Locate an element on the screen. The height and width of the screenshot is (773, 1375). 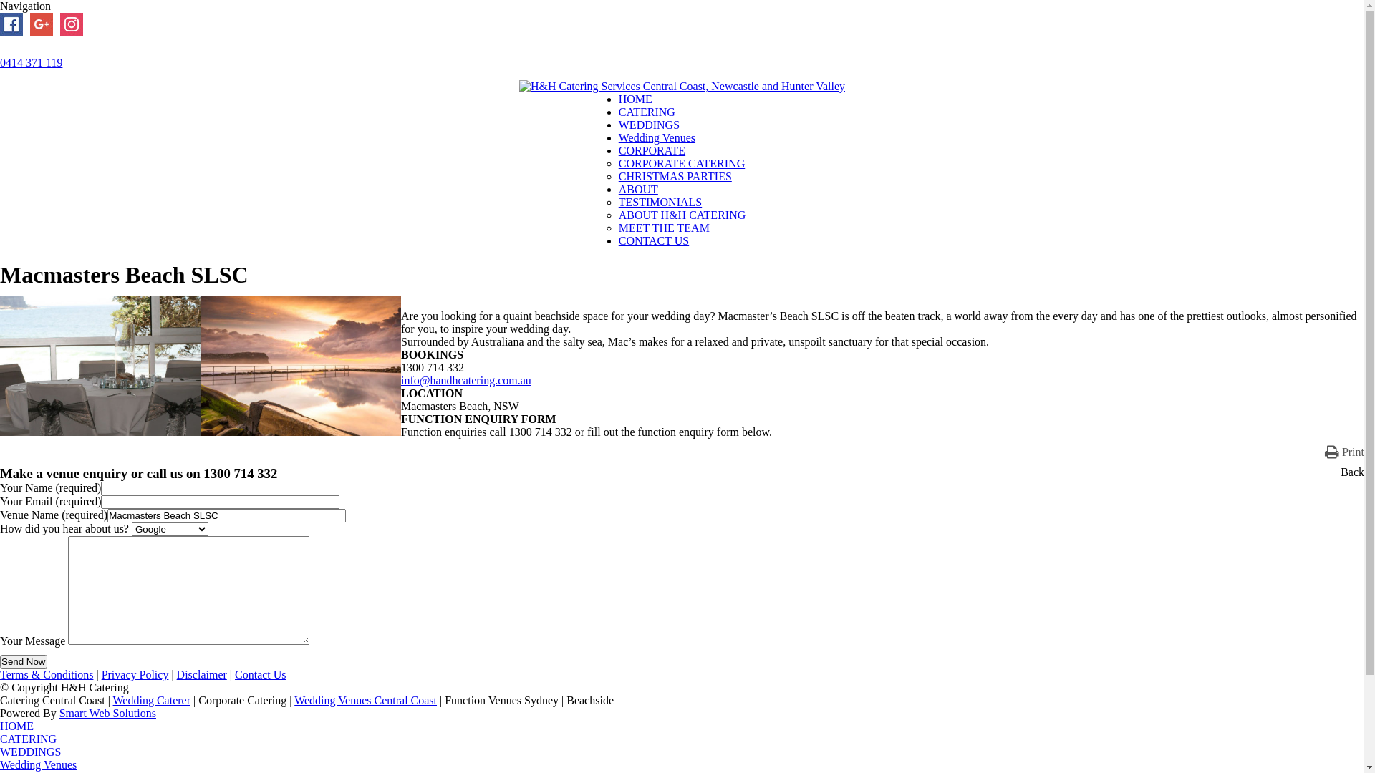
CHRISTMAS PARTIES is located at coordinates (675, 176).